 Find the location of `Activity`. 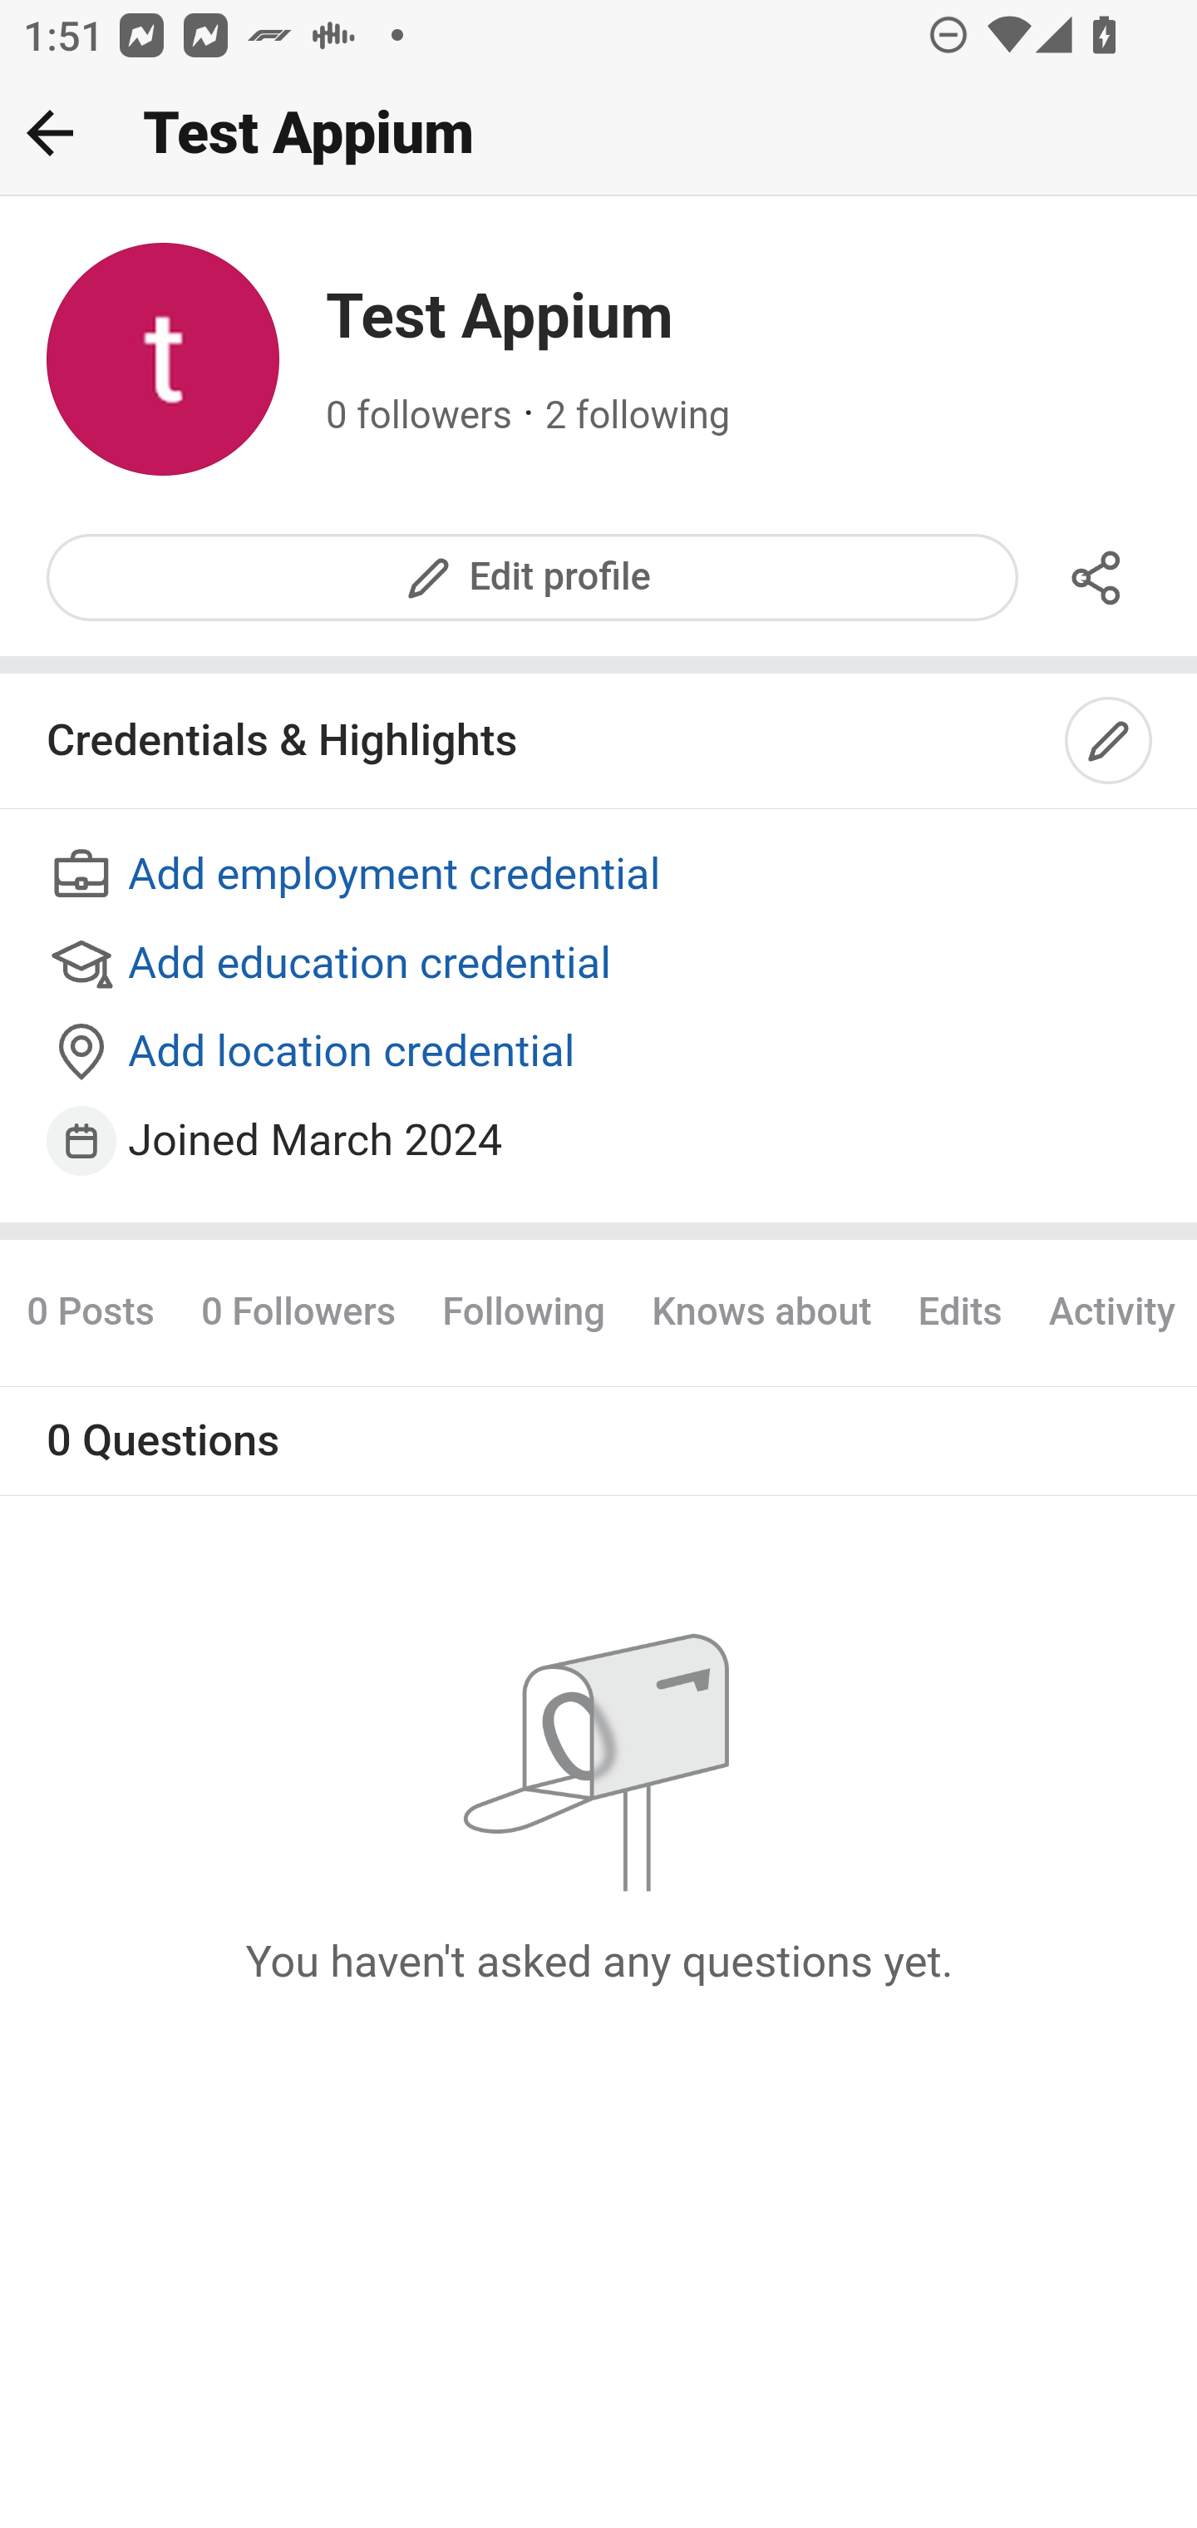

Activity is located at coordinates (1111, 1311).